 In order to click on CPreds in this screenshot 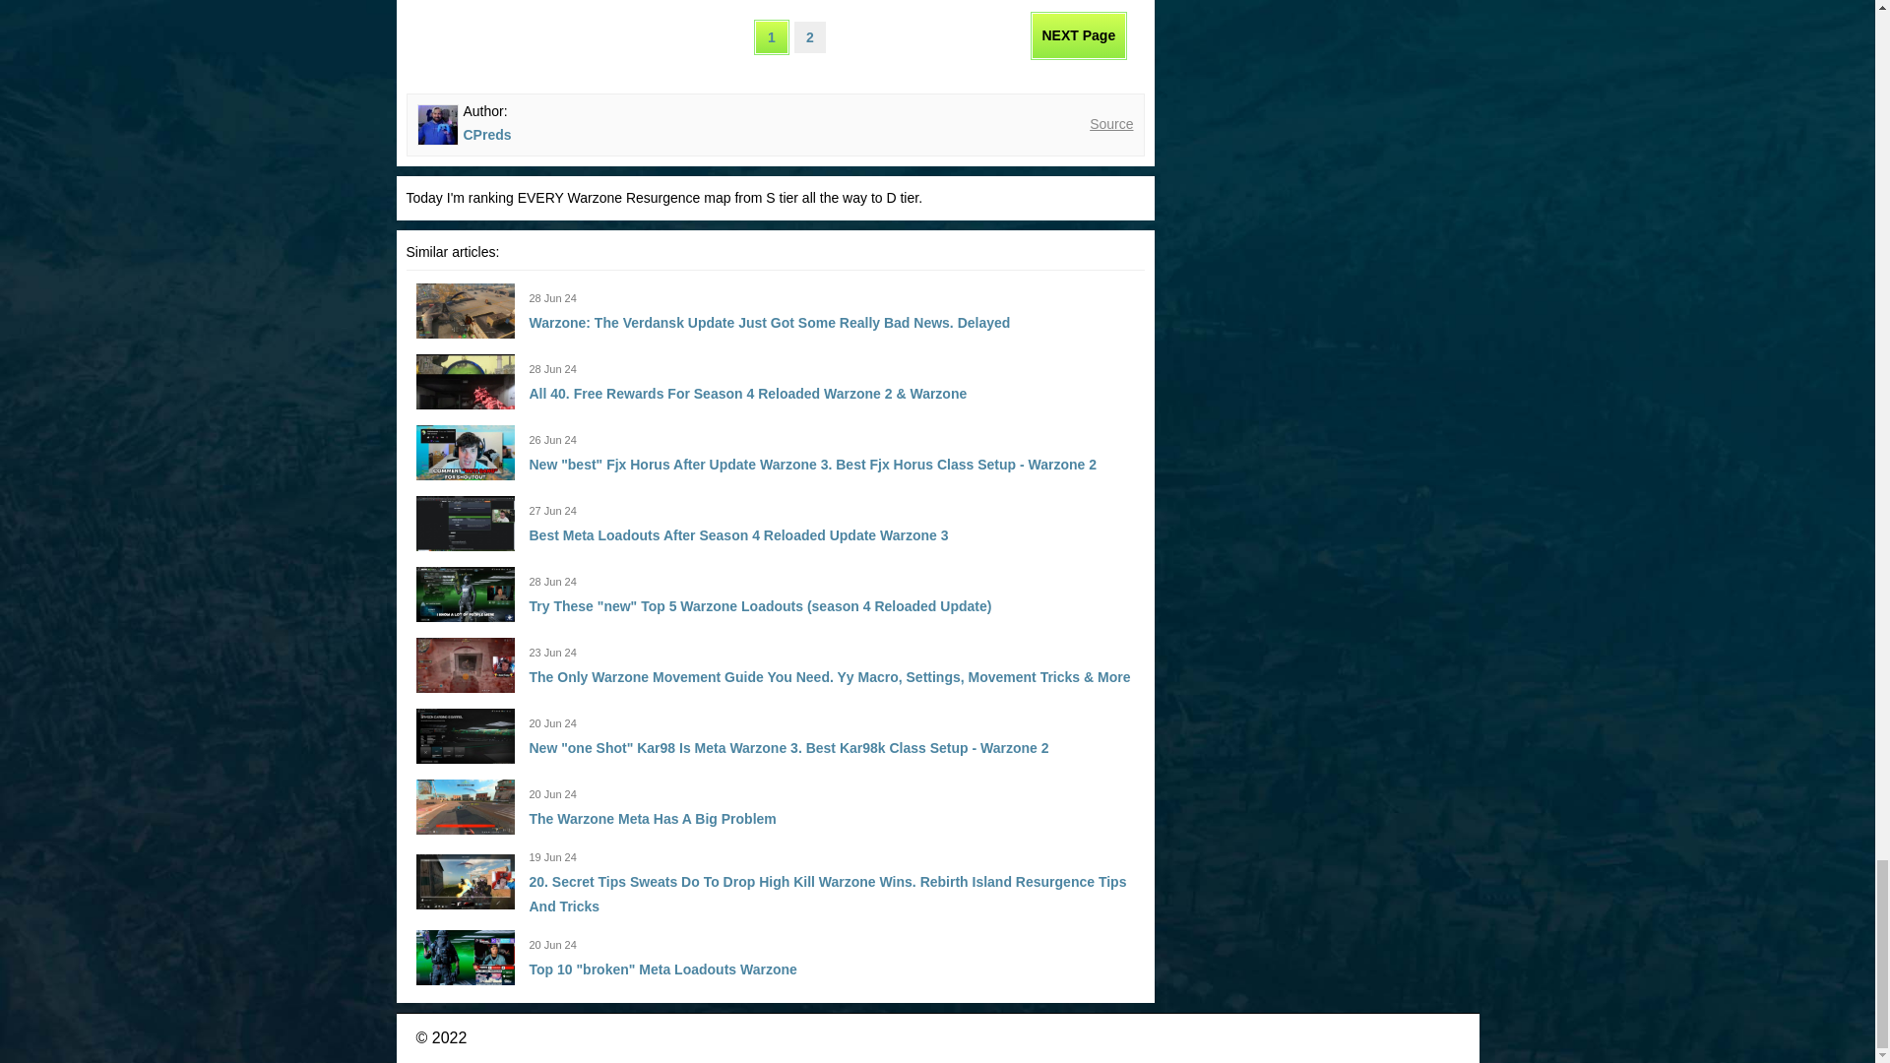, I will do `click(486, 134)`.